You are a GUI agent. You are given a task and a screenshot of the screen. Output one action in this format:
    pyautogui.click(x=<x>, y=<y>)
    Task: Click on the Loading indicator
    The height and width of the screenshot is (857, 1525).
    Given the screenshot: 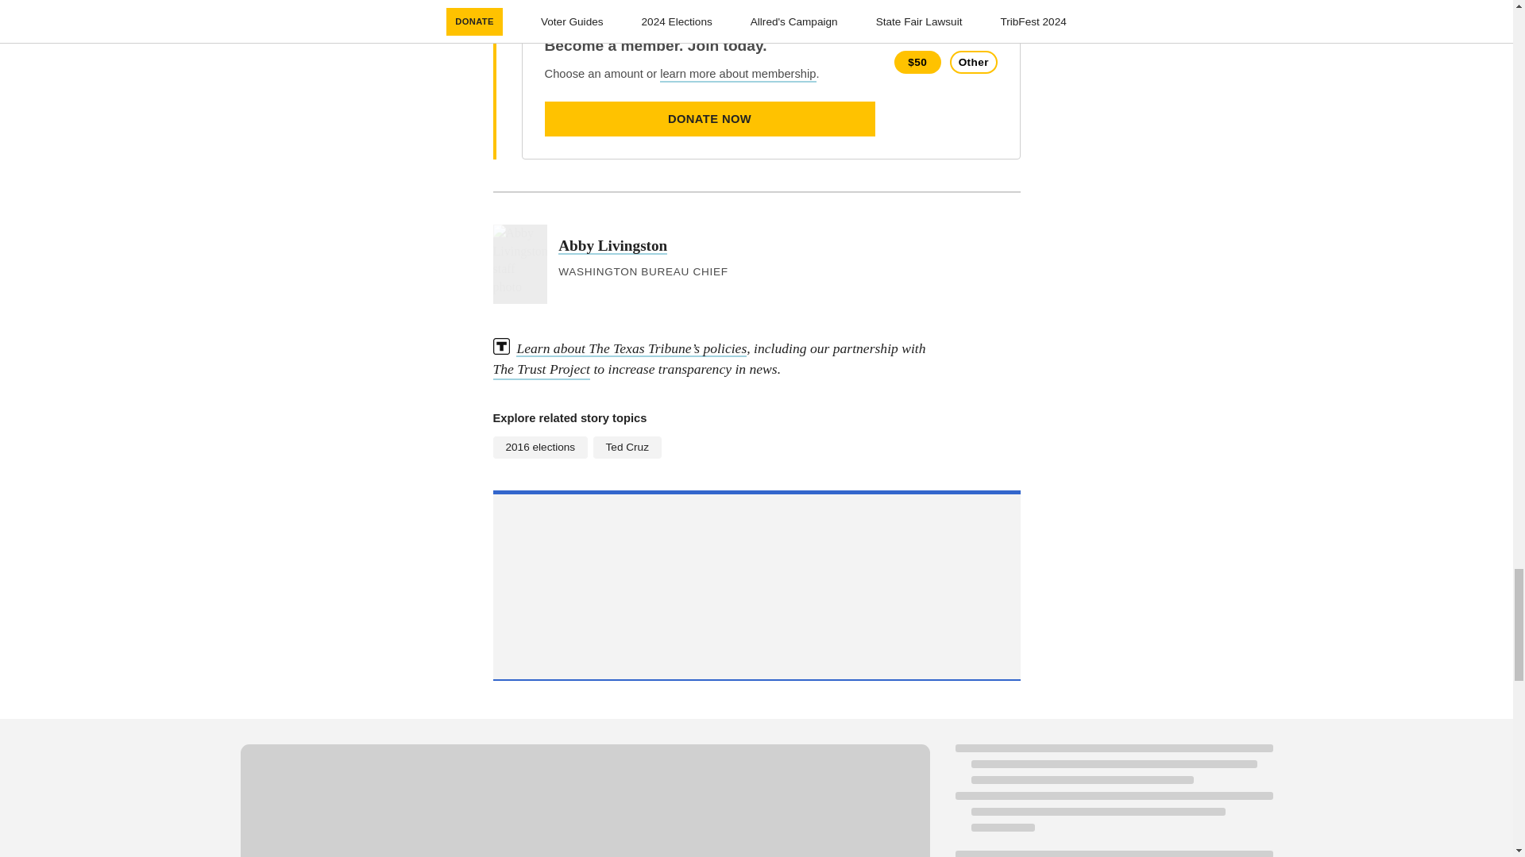 What is the action you would take?
    pyautogui.click(x=1113, y=854)
    